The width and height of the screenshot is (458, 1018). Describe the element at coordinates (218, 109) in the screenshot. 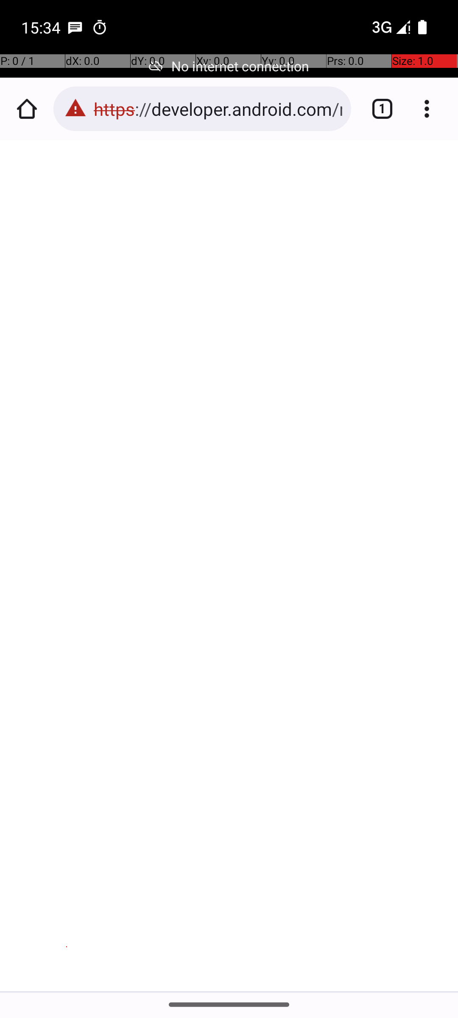

I see `https://developer.android.com/reference/java/text/SimpleDateFormat#date-and-time-patterns` at that location.